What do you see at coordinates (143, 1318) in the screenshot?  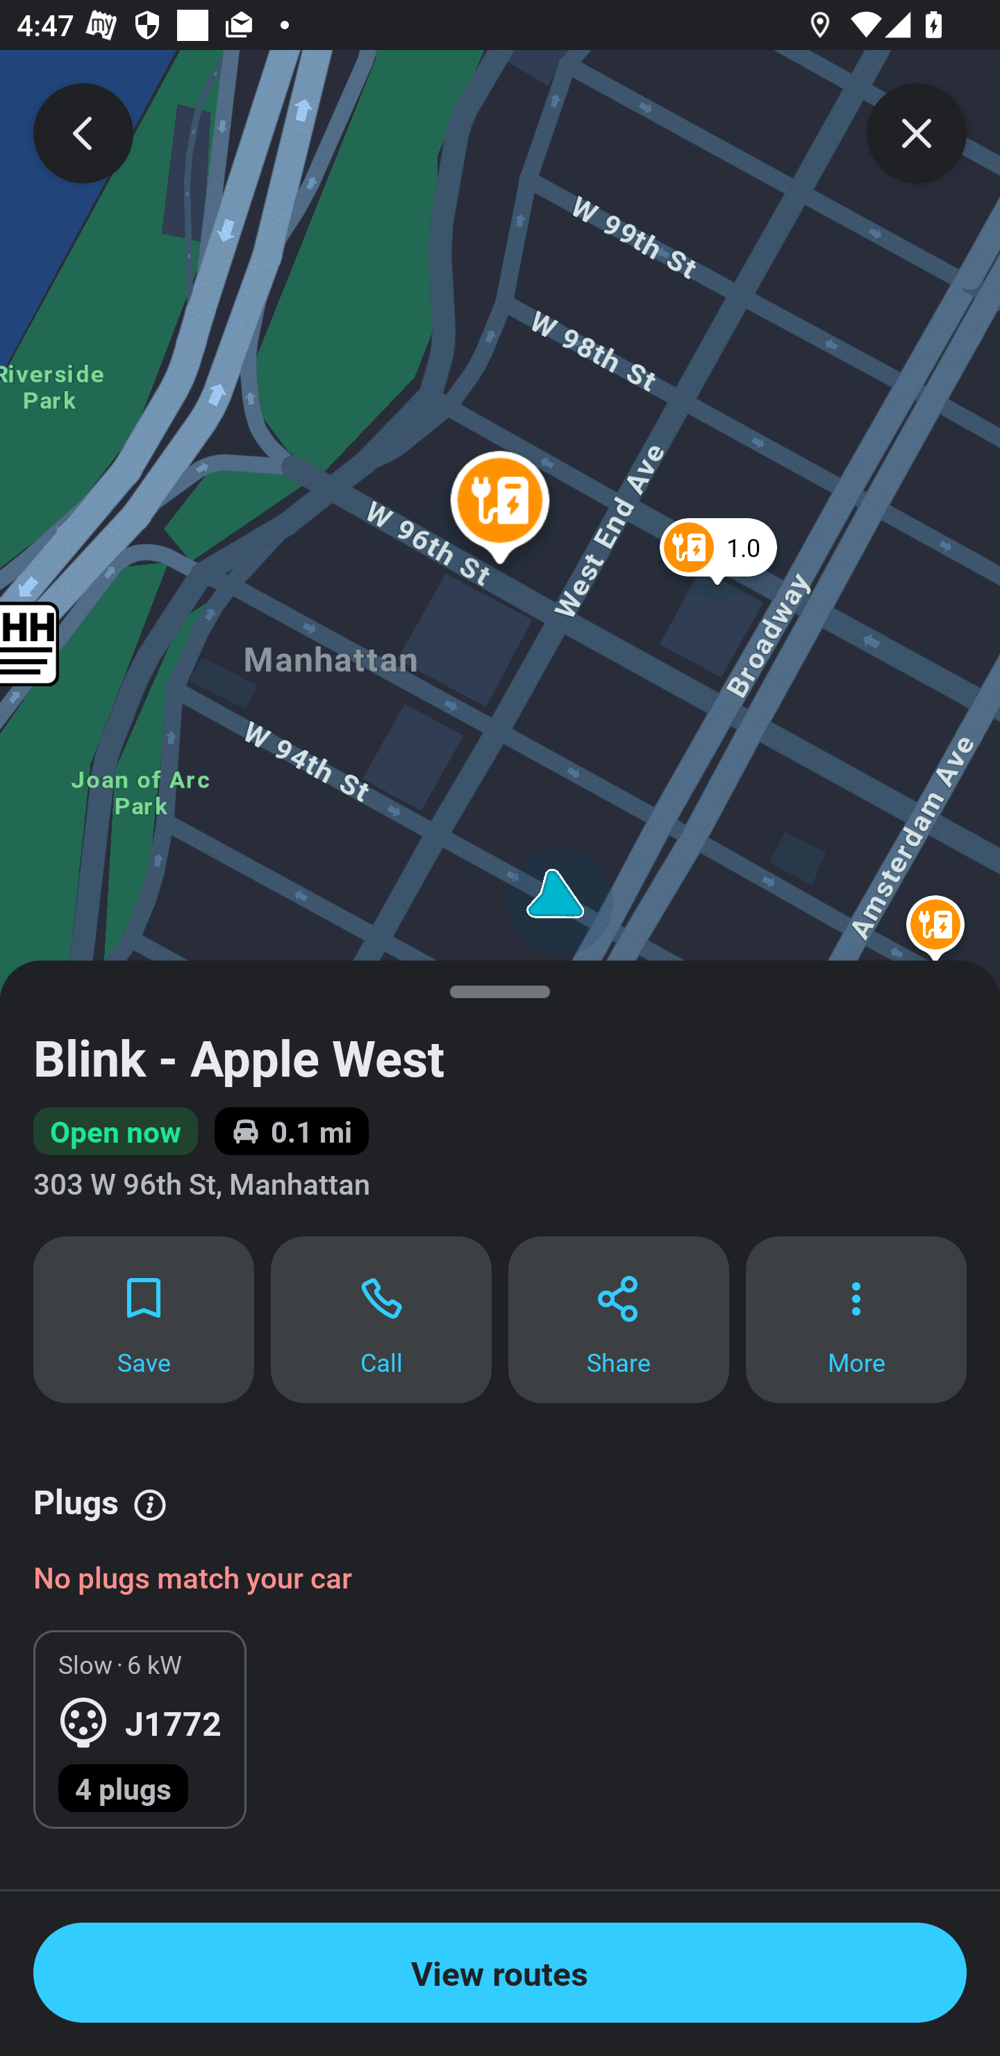 I see `Save` at bounding box center [143, 1318].